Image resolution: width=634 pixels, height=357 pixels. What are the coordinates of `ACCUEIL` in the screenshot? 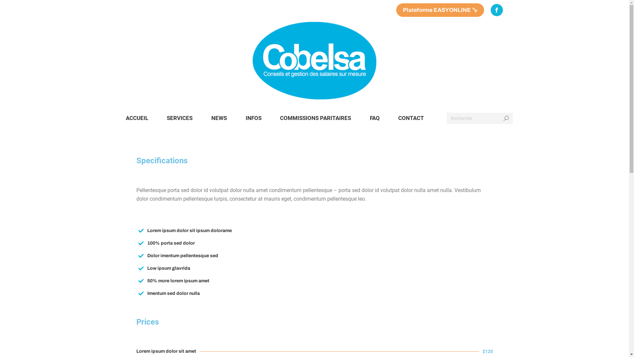 It's located at (137, 118).